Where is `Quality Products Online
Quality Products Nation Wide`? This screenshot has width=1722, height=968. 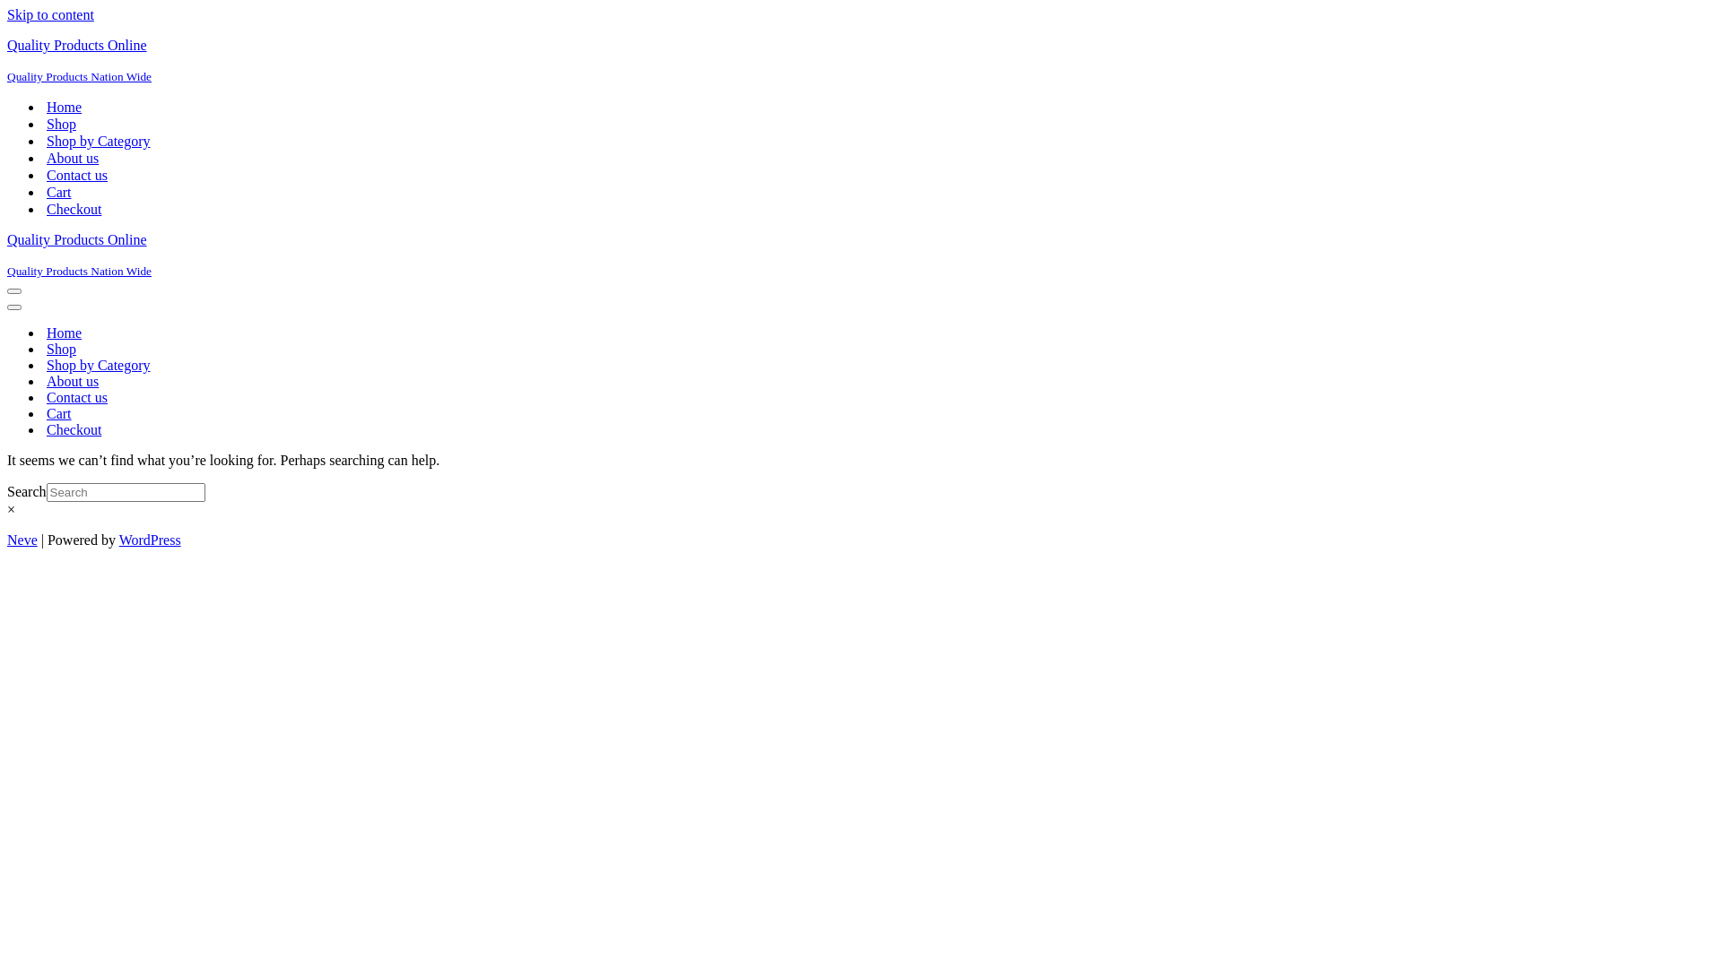 Quality Products Online
Quality Products Nation Wide is located at coordinates (861, 61).